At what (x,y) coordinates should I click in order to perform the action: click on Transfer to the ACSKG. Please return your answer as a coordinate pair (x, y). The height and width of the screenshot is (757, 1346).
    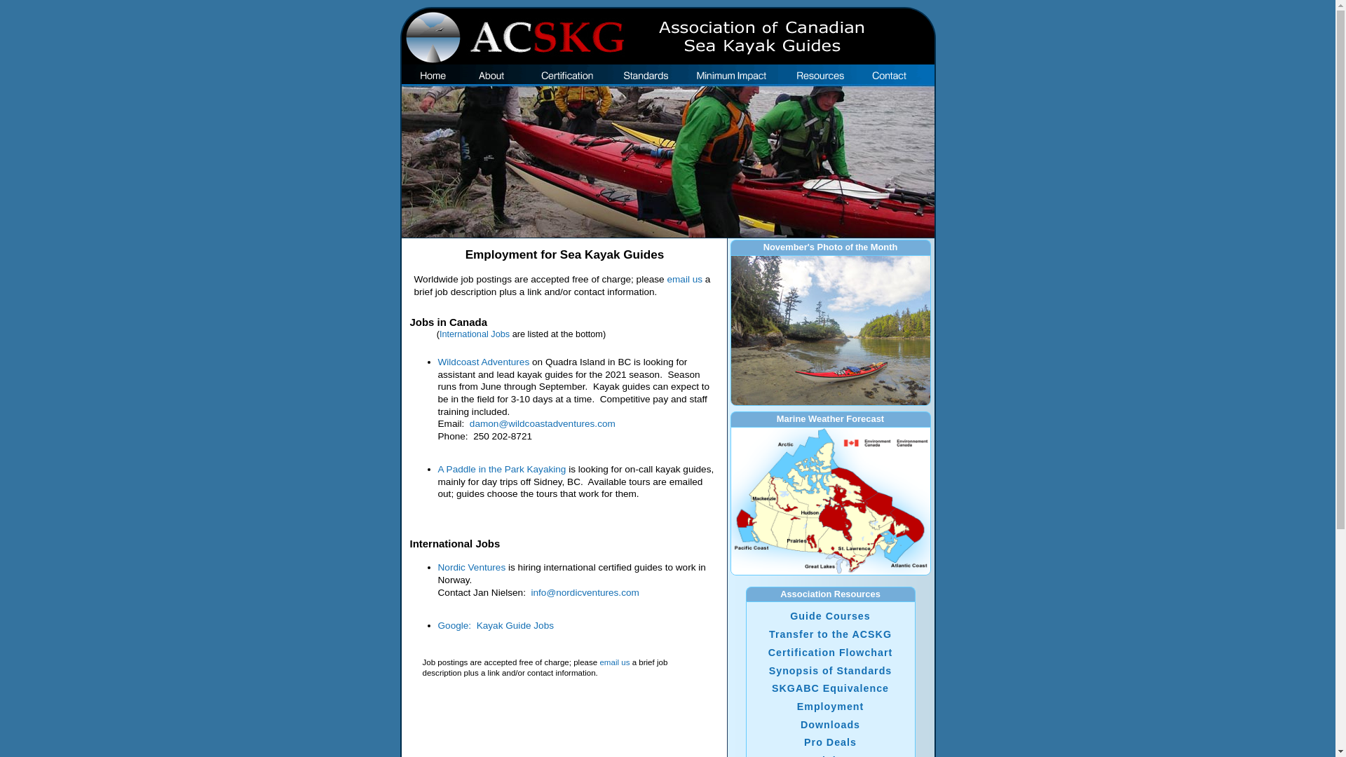
    Looking at the image, I should click on (830, 634).